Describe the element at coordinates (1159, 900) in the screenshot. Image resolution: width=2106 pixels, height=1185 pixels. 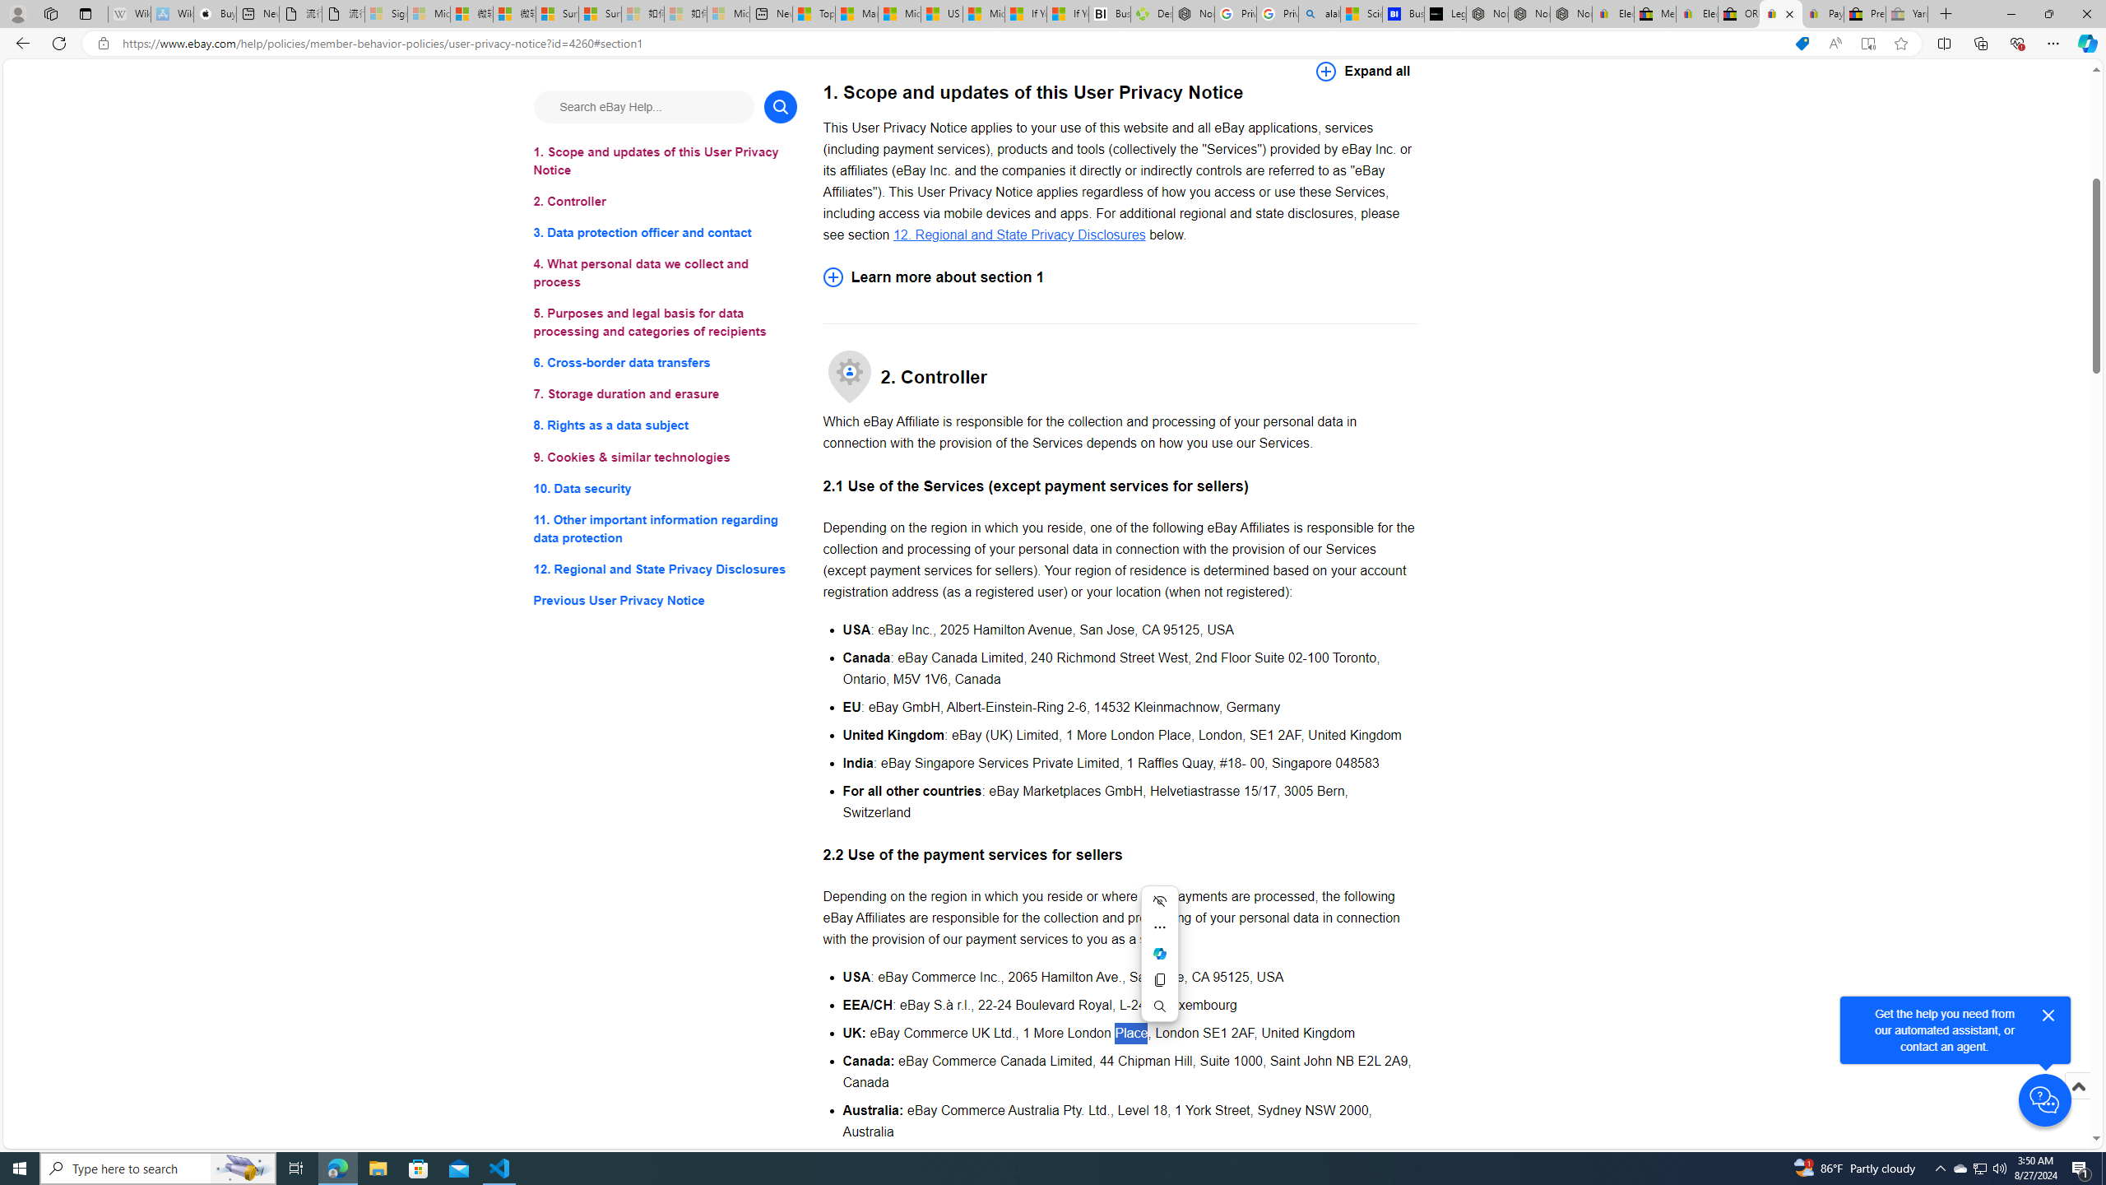
I see `Hide menu` at that location.